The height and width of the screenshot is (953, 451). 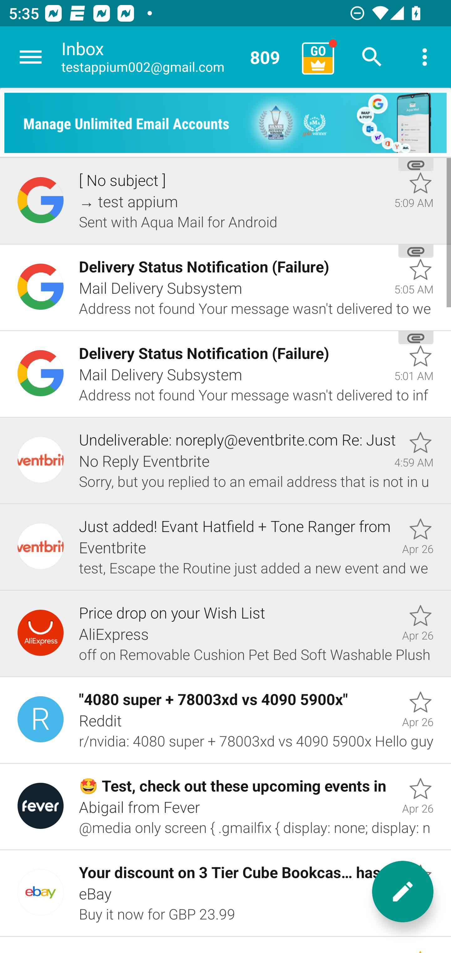 What do you see at coordinates (372, 57) in the screenshot?
I see `Search` at bounding box center [372, 57].